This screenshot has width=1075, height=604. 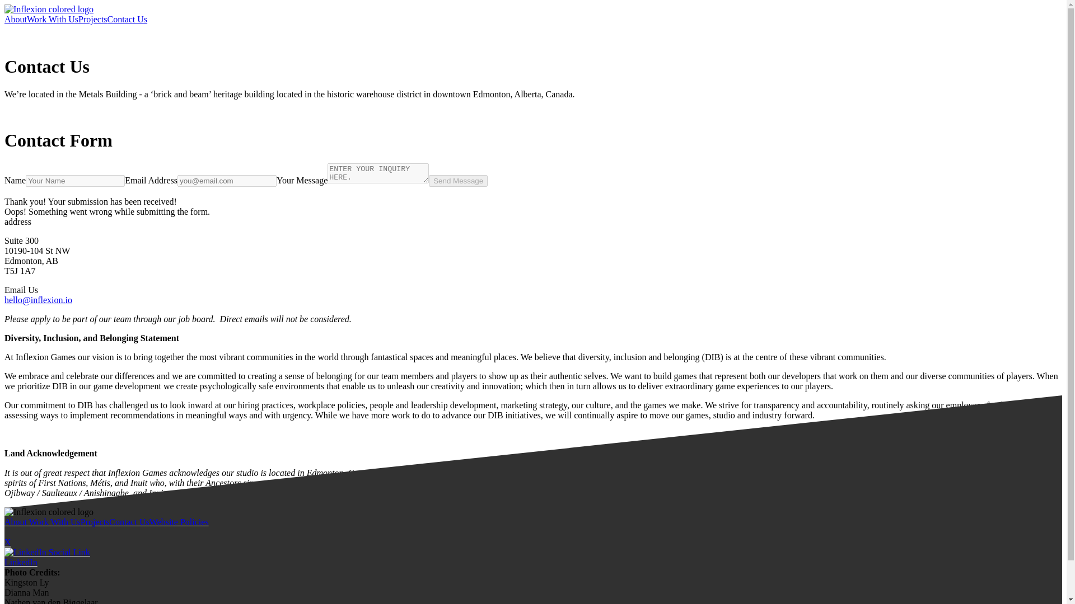 I want to click on Website Policies, so click(x=179, y=521).